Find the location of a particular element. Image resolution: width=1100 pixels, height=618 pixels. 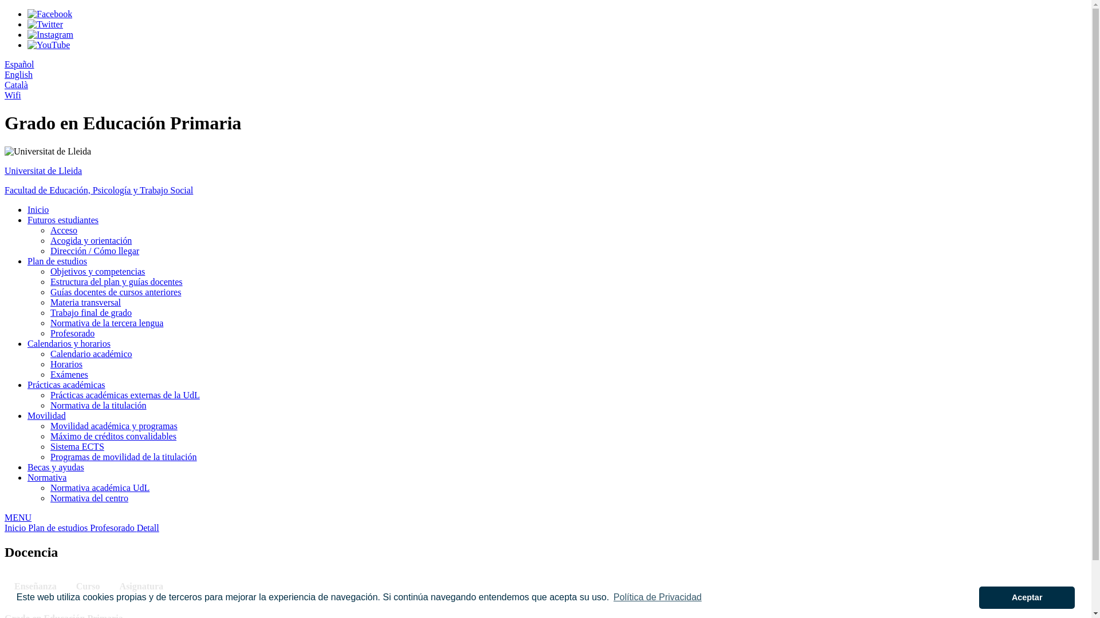

Normativa del centro is located at coordinates (89, 498).